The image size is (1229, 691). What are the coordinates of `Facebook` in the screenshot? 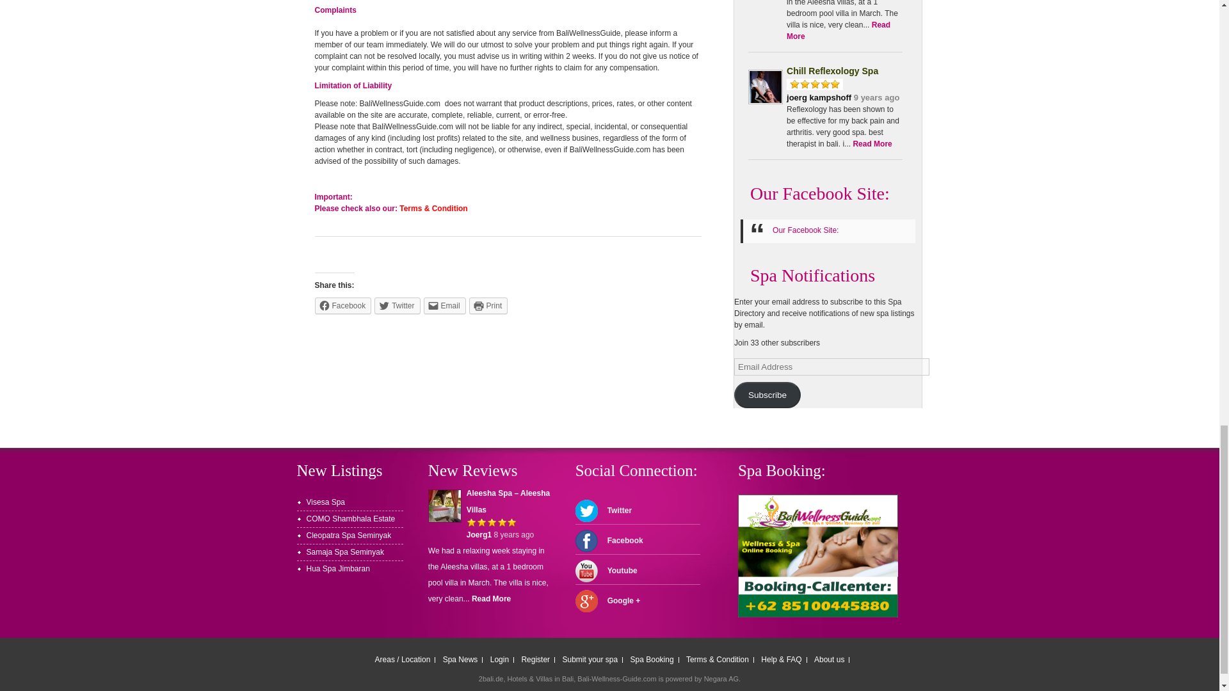 It's located at (343, 306).